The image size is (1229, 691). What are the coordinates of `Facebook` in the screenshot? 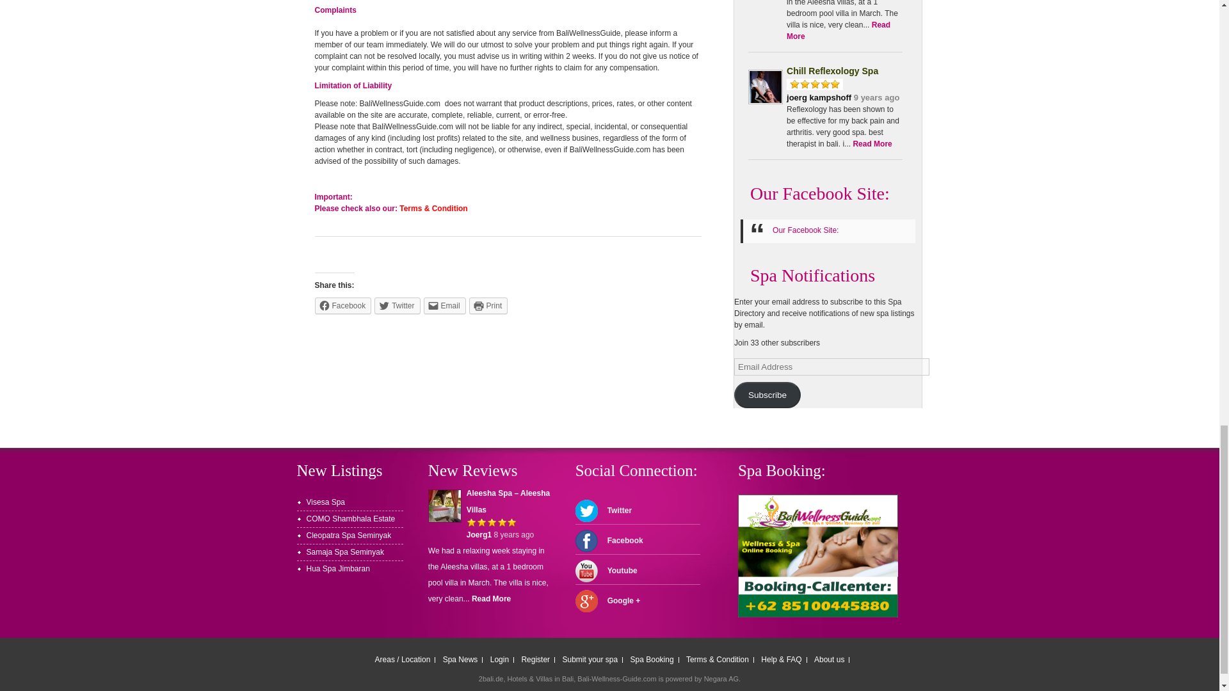 It's located at (343, 306).